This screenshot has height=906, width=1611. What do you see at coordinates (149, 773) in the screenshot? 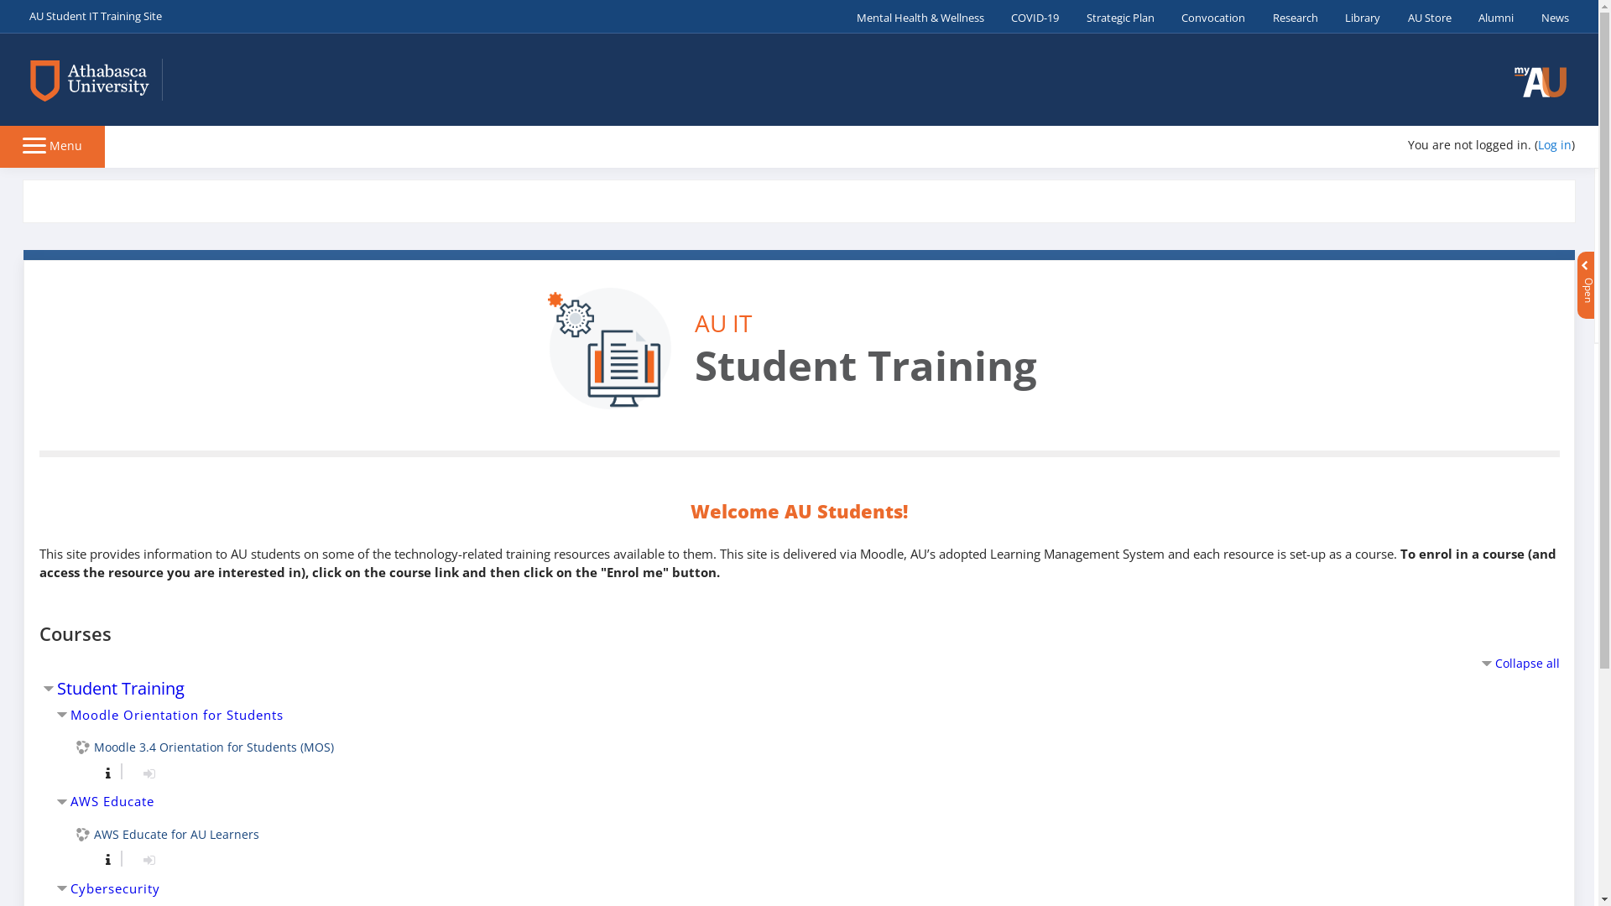
I see `Self enrolment` at bounding box center [149, 773].